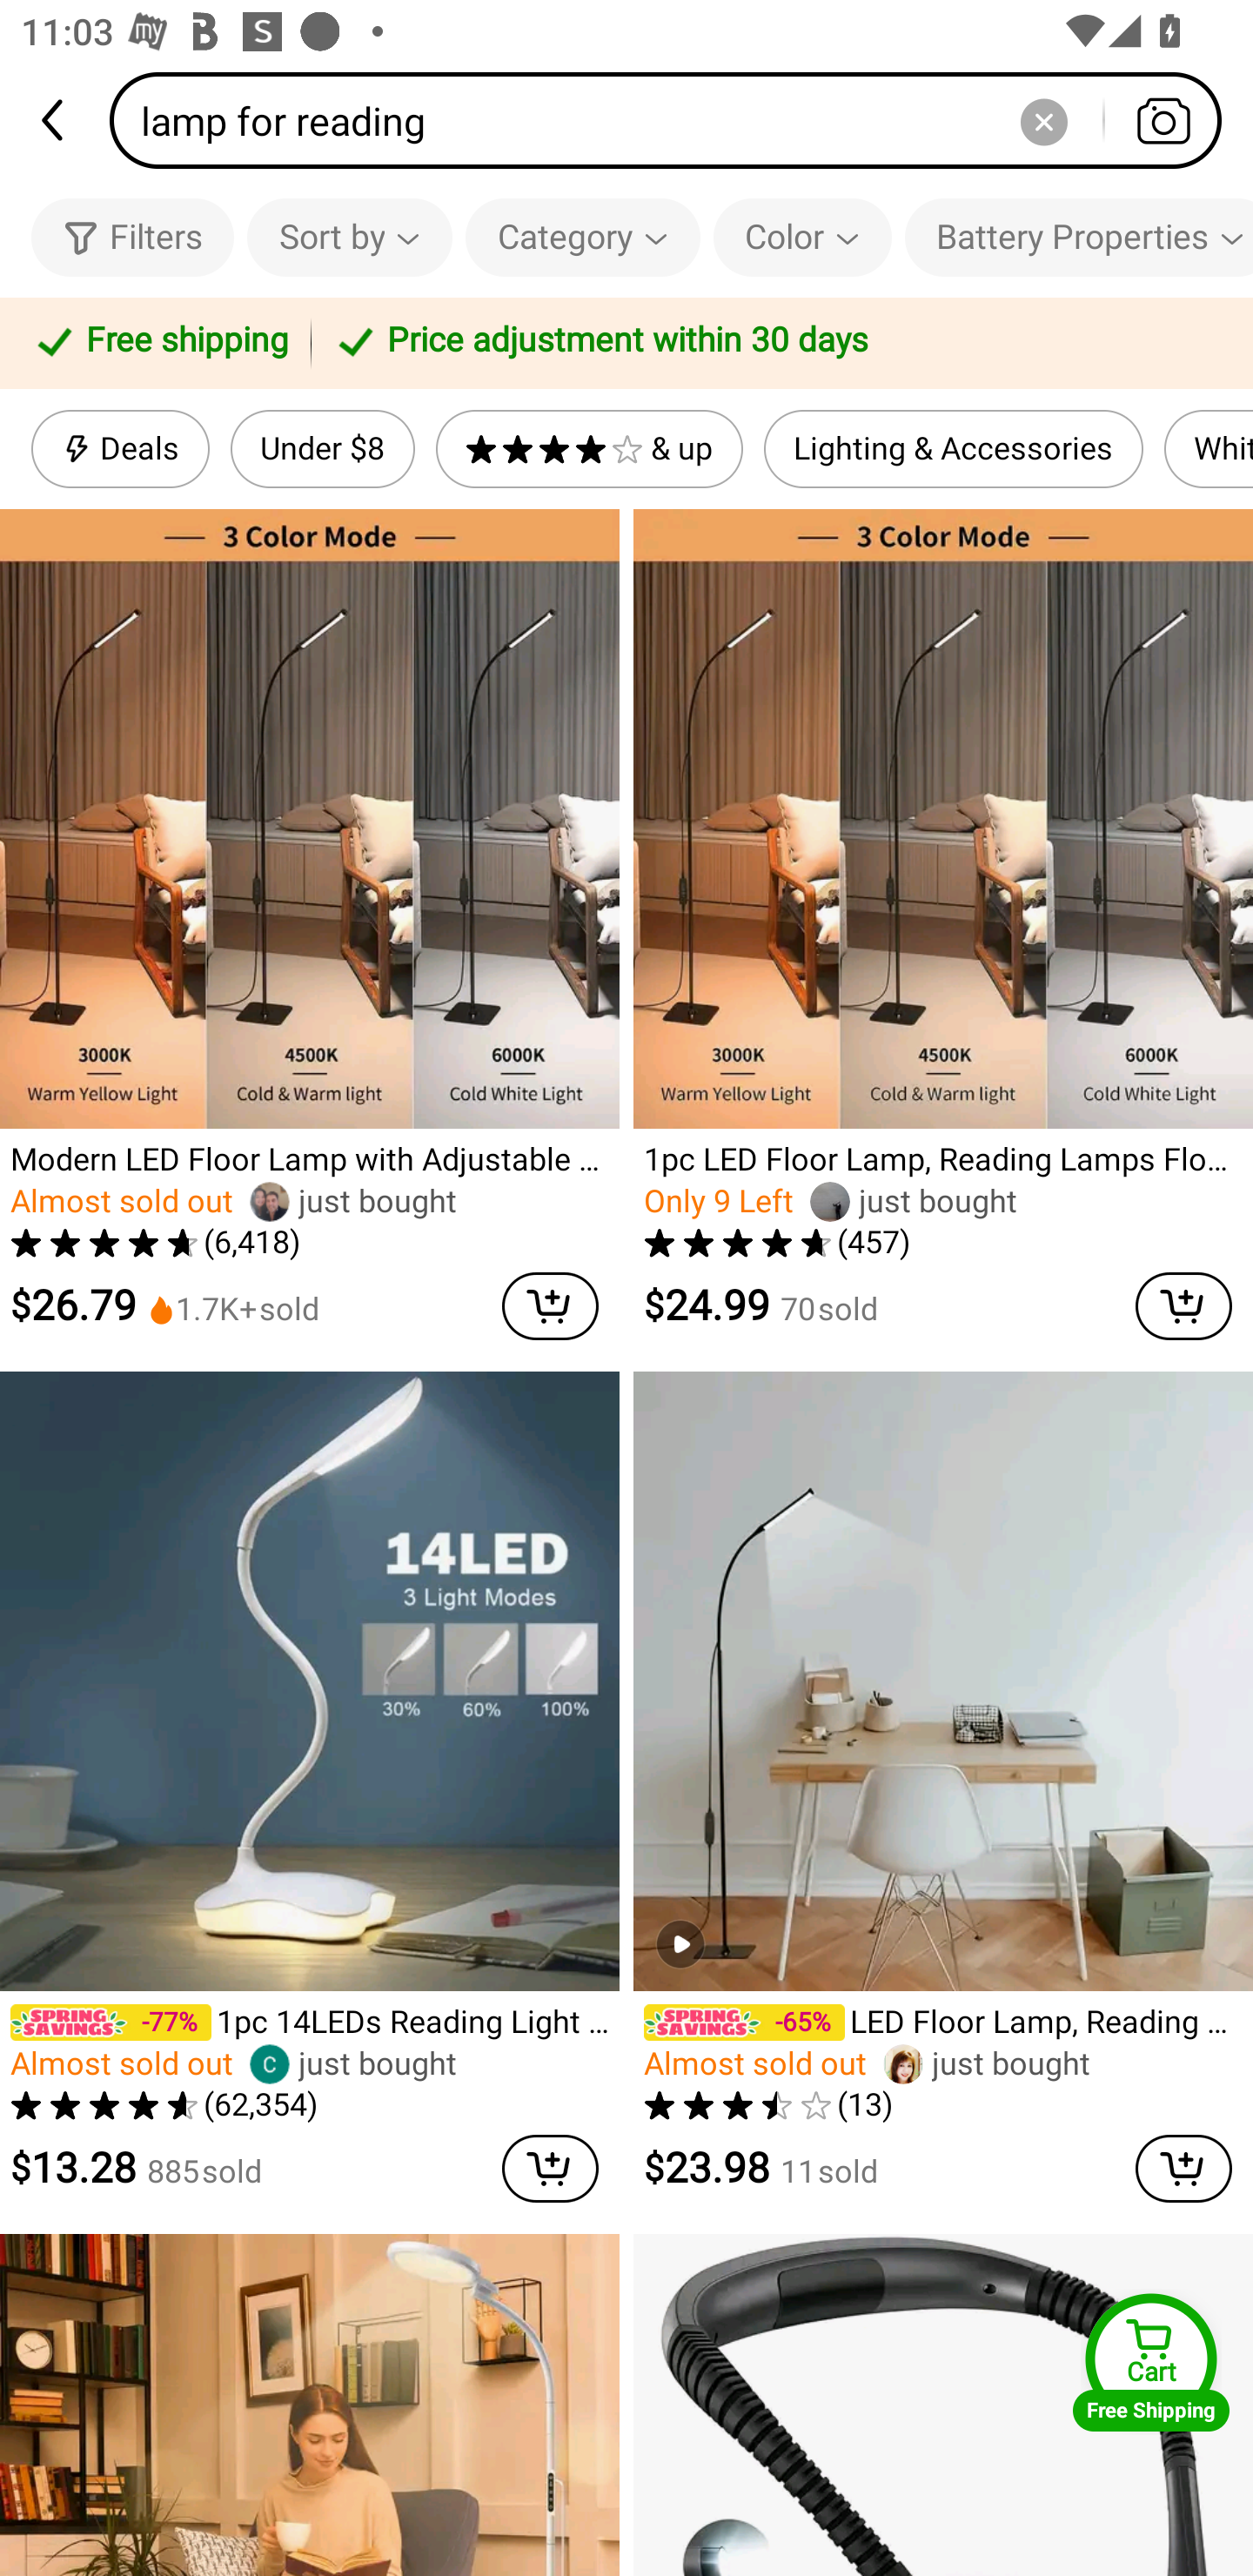 This screenshot has height=2576, width=1253. Describe the element at coordinates (120, 449) in the screenshot. I see `Deals` at that location.